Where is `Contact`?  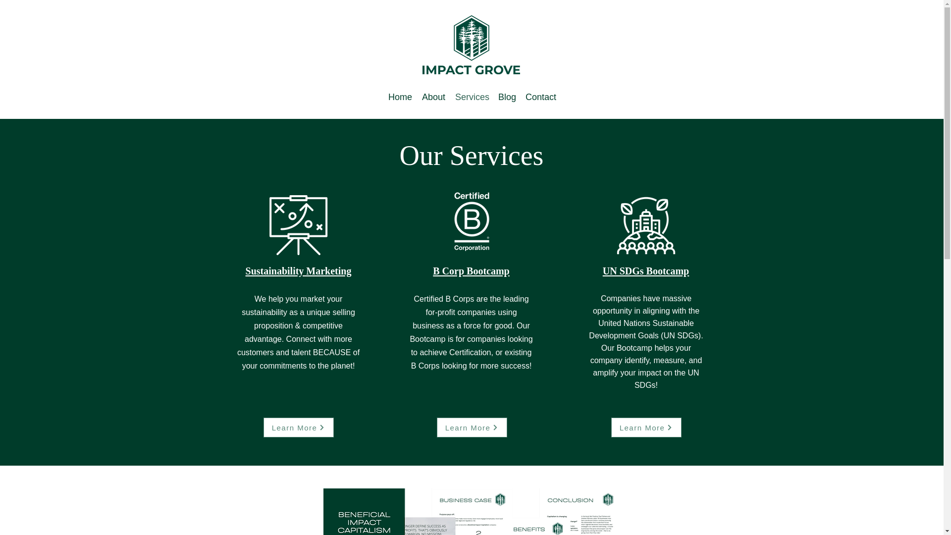 Contact is located at coordinates (540, 96).